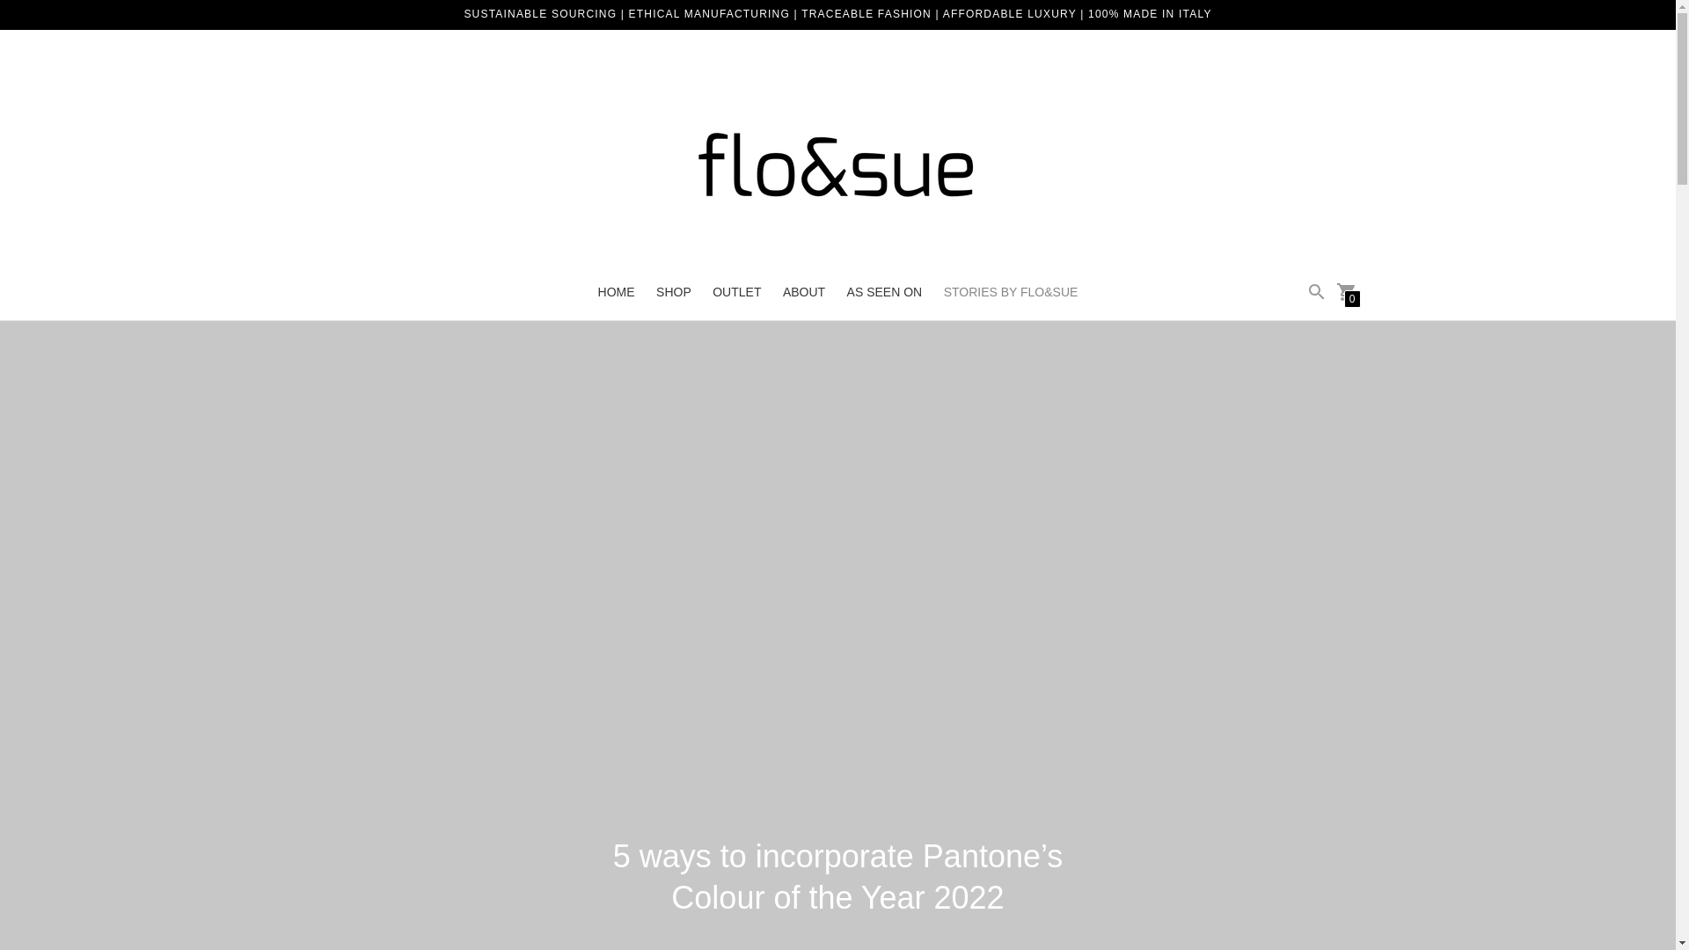  Describe the element at coordinates (885, 292) in the screenshot. I see `AS SEEN ON` at that location.